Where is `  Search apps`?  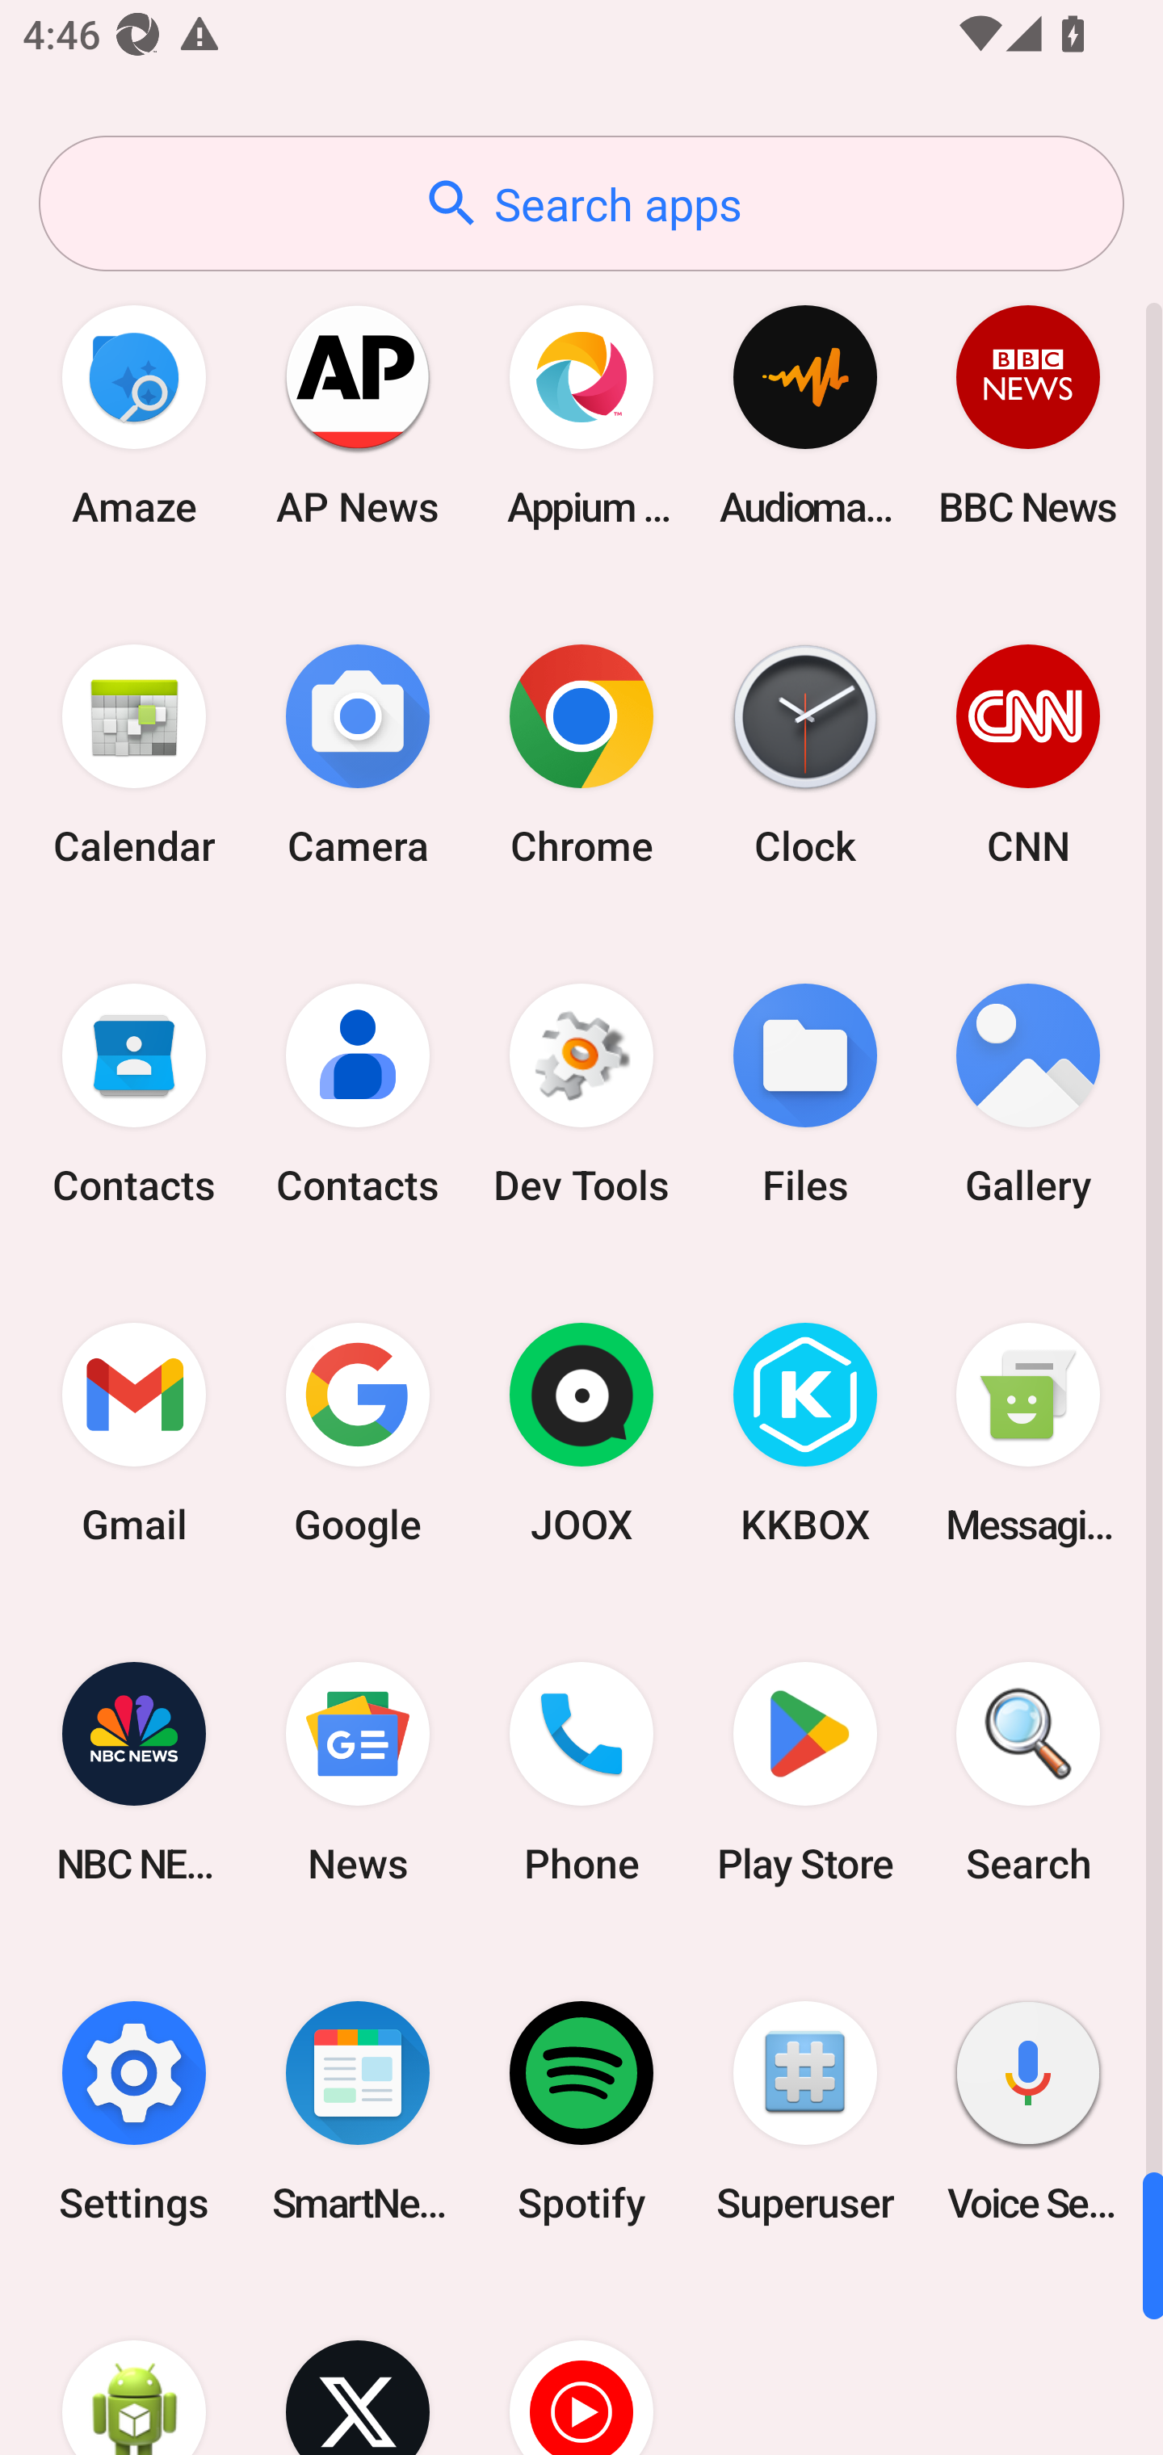   Search apps is located at coordinates (581, 204).